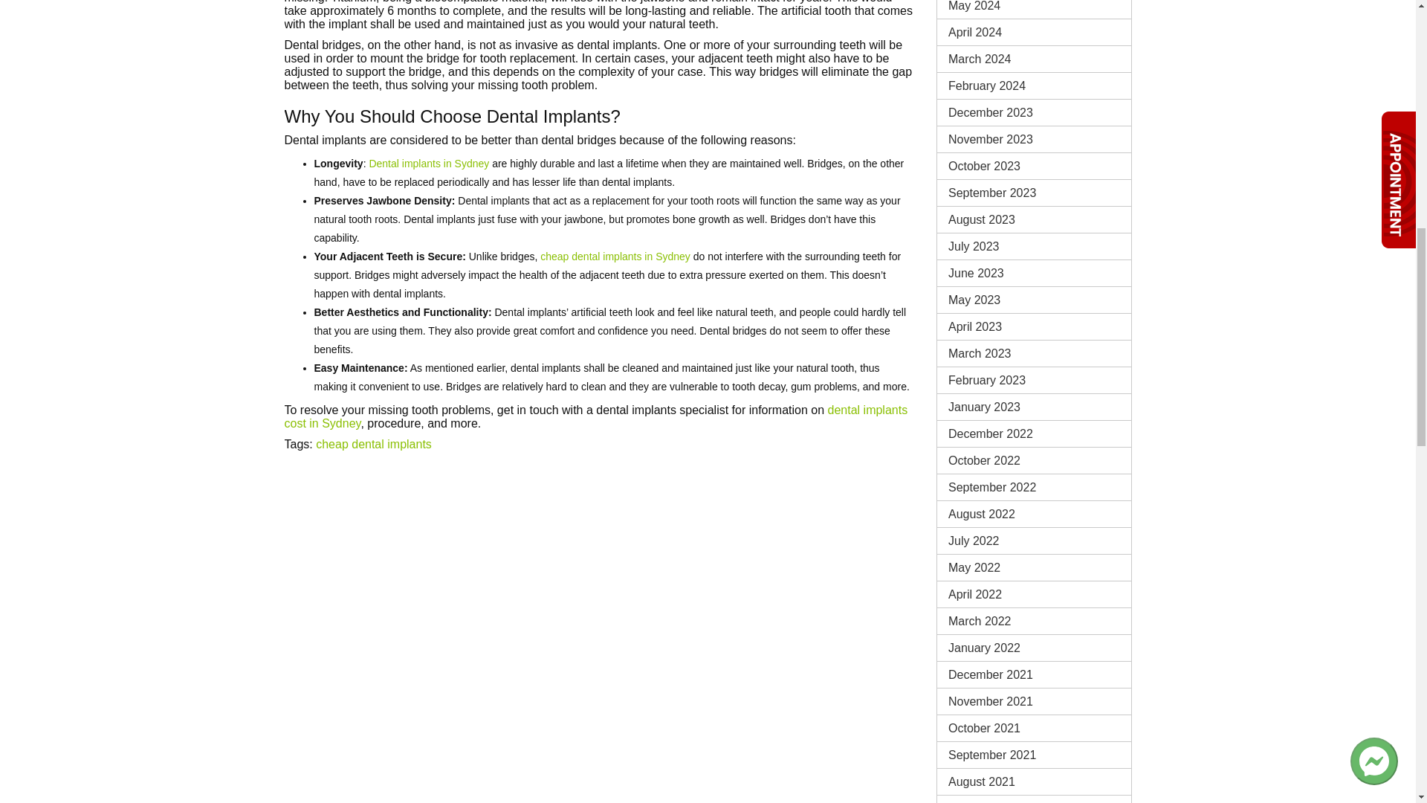 This screenshot has height=803, width=1427. What do you see at coordinates (1035, 246) in the screenshot?
I see `July 2023` at bounding box center [1035, 246].